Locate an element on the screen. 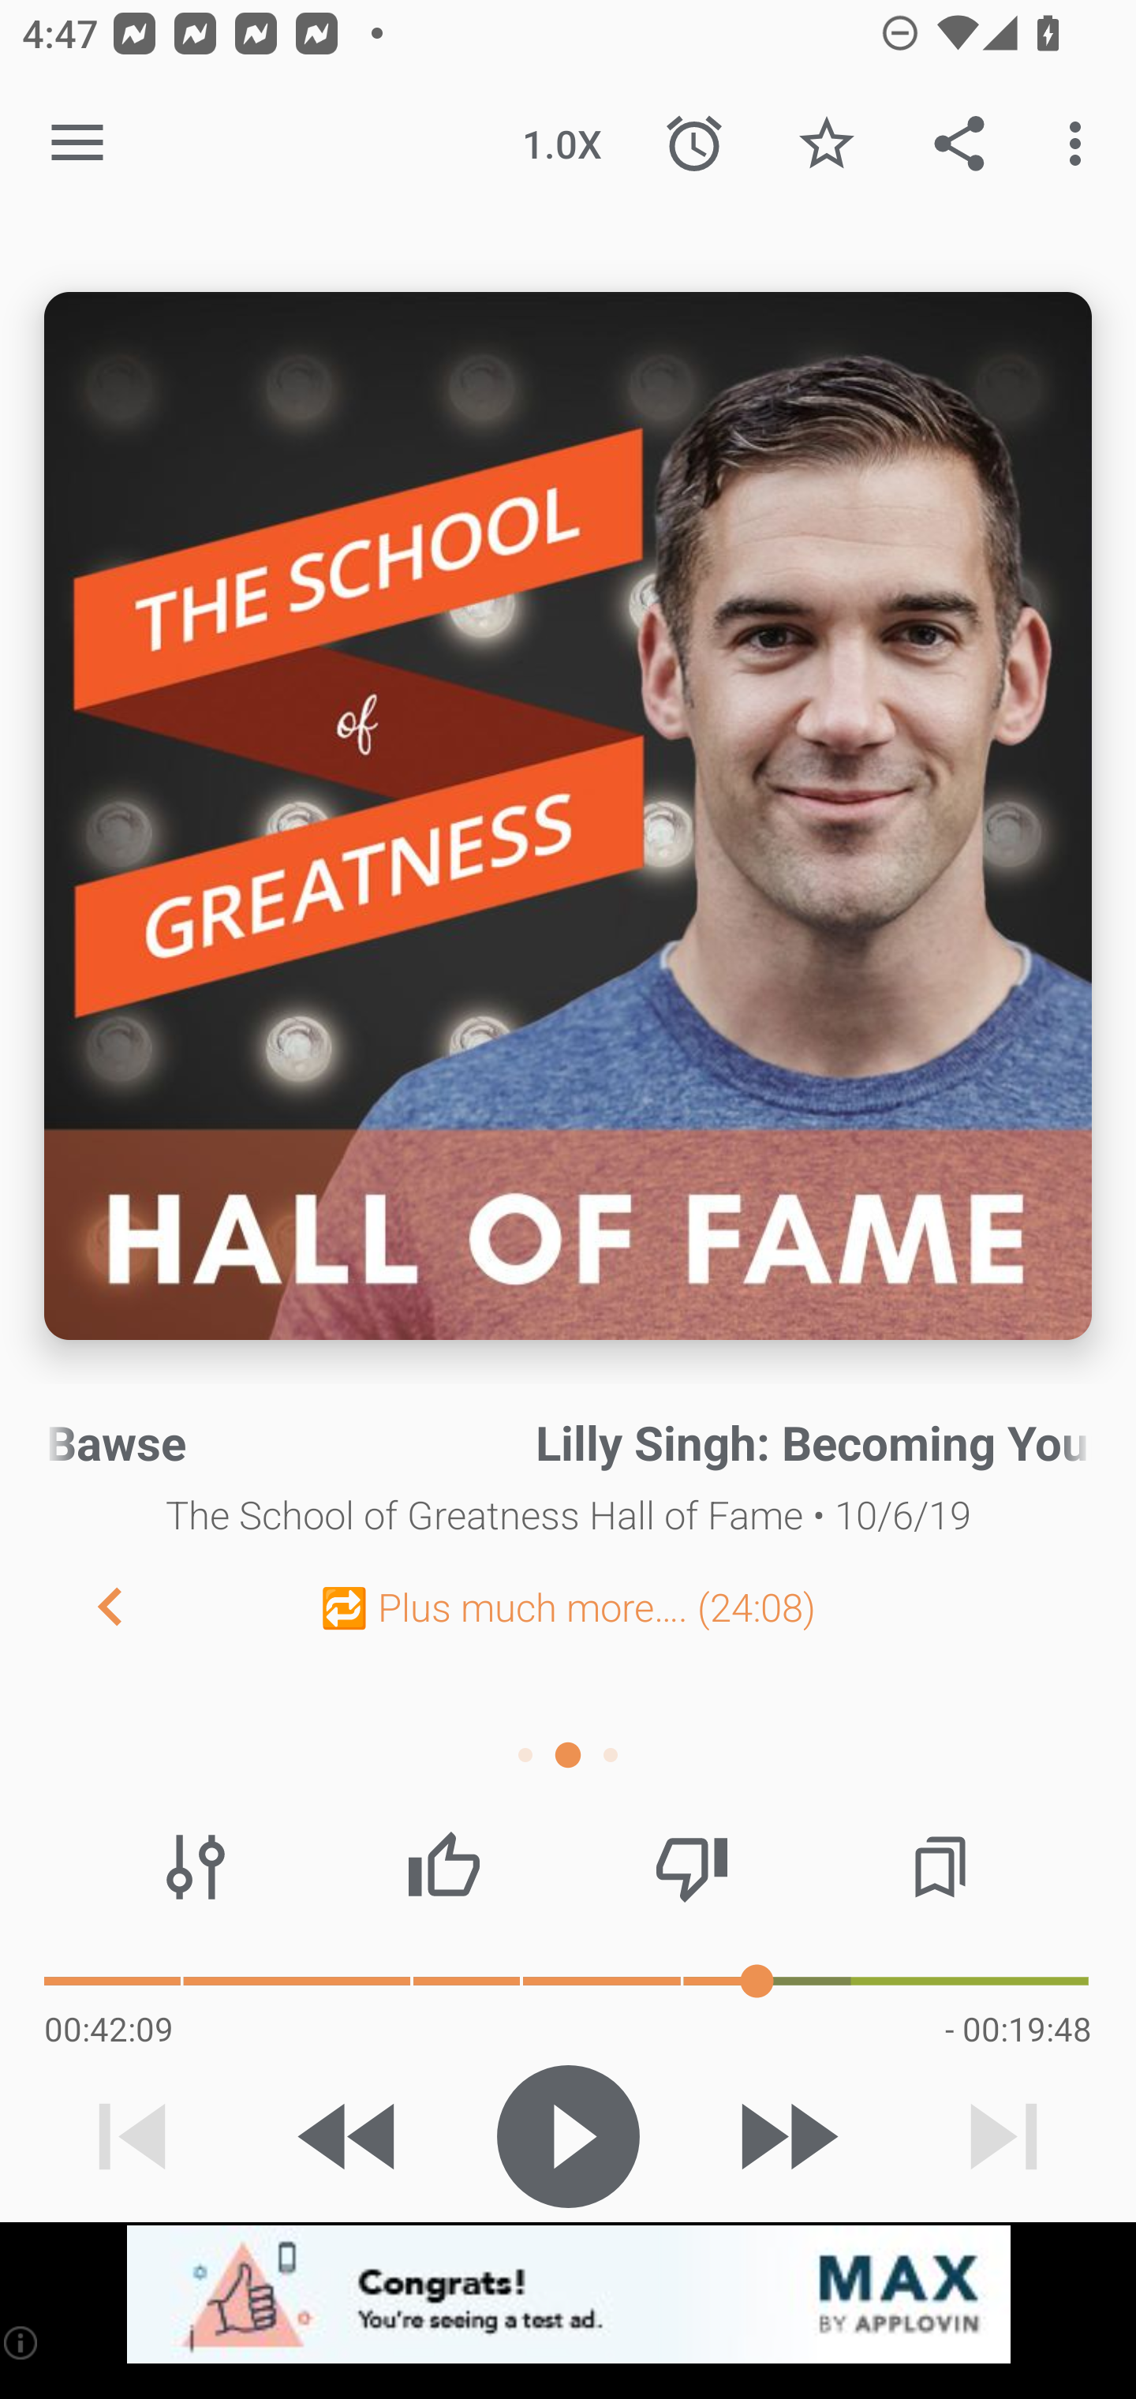 Image resolution: width=1136 pixels, height=2399 pixels. Play / Pause is located at coordinates (568, 2136).